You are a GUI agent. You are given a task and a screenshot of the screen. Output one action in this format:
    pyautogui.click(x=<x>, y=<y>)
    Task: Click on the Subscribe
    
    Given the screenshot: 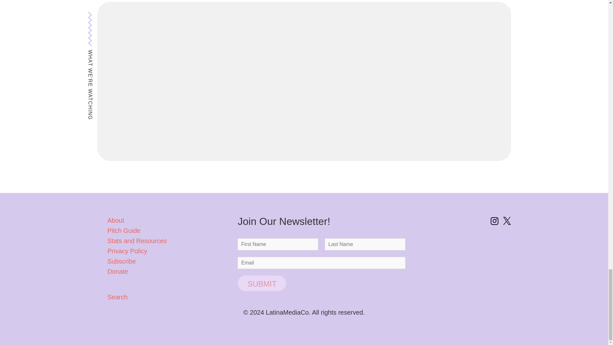 What is the action you would take?
    pyautogui.click(x=121, y=261)
    